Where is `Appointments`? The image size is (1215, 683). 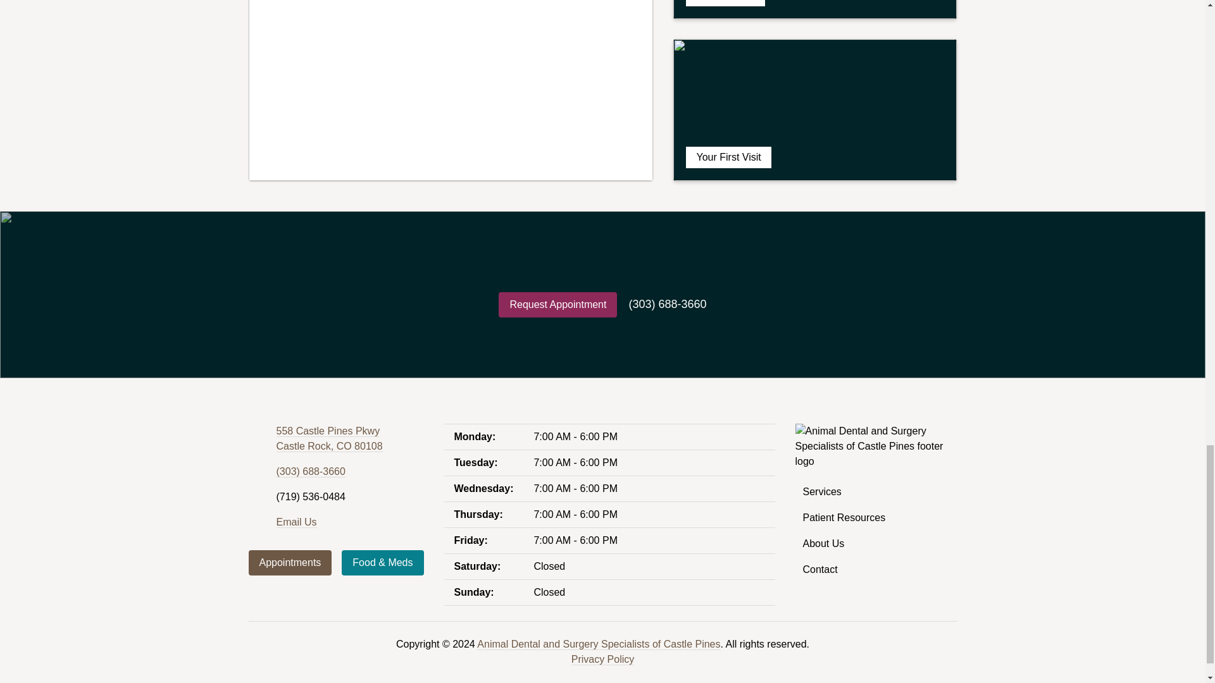 Appointments is located at coordinates (815, 110).